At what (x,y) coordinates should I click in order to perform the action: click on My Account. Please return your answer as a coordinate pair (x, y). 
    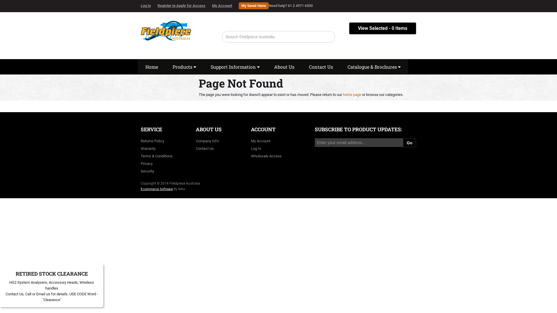
    Looking at the image, I should click on (261, 141).